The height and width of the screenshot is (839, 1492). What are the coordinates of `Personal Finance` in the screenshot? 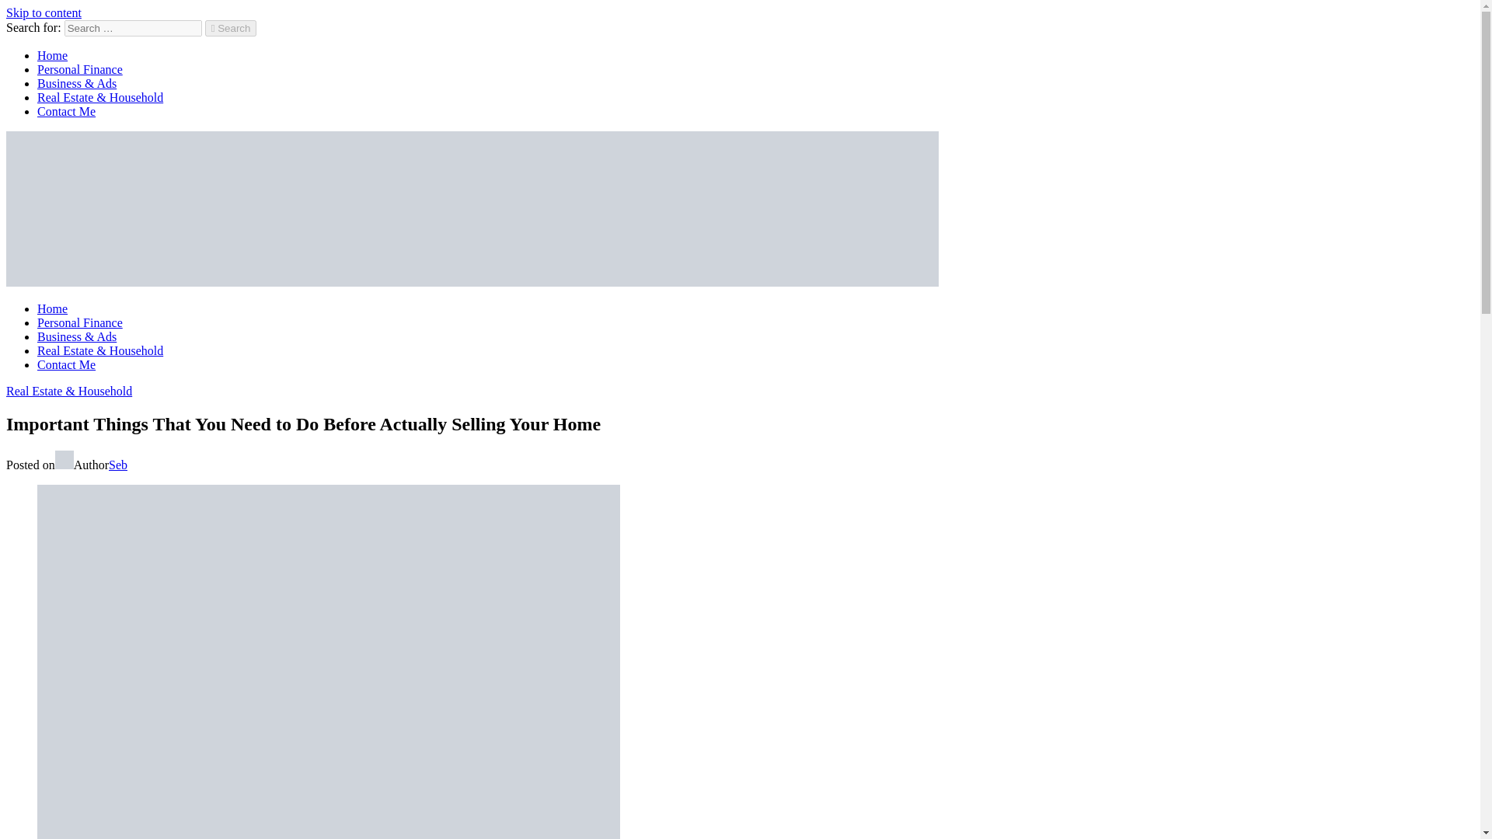 It's located at (79, 70).